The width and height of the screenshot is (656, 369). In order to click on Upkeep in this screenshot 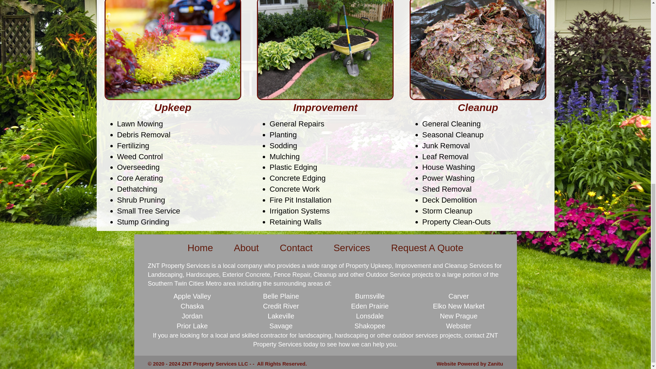, I will do `click(173, 107)`.